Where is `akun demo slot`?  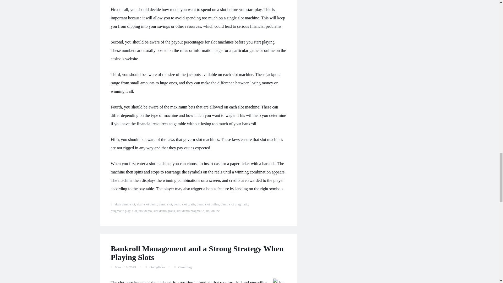 akun demo slot is located at coordinates (125, 204).